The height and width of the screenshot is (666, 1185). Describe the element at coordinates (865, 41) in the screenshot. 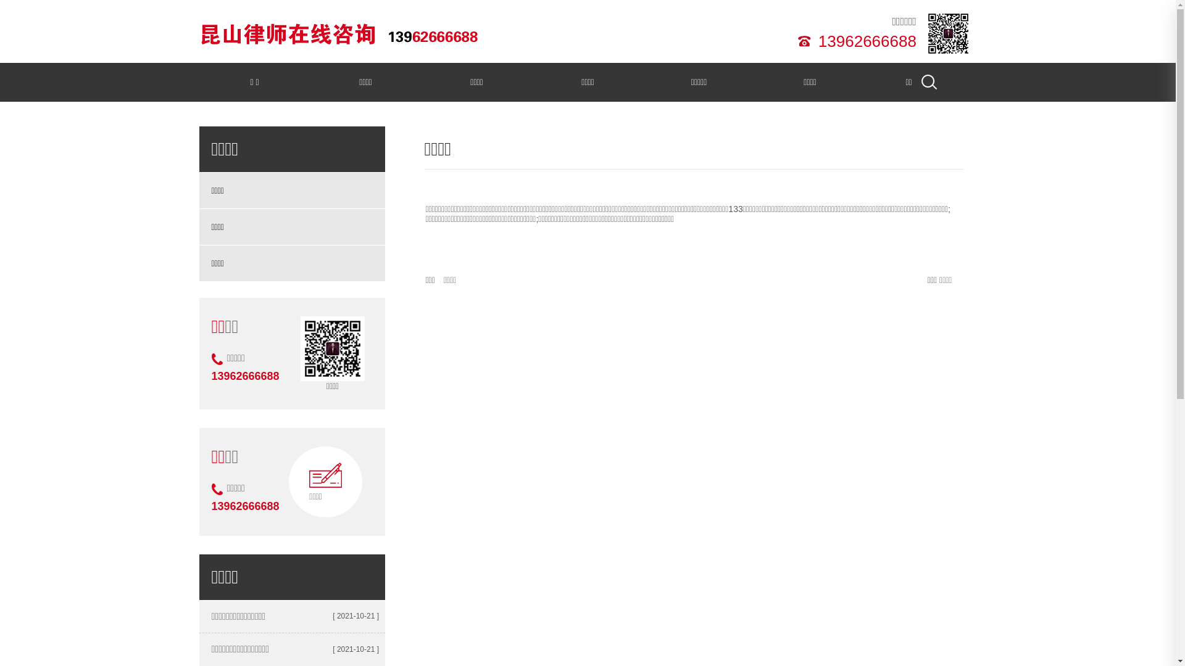

I see `13962666688` at that location.